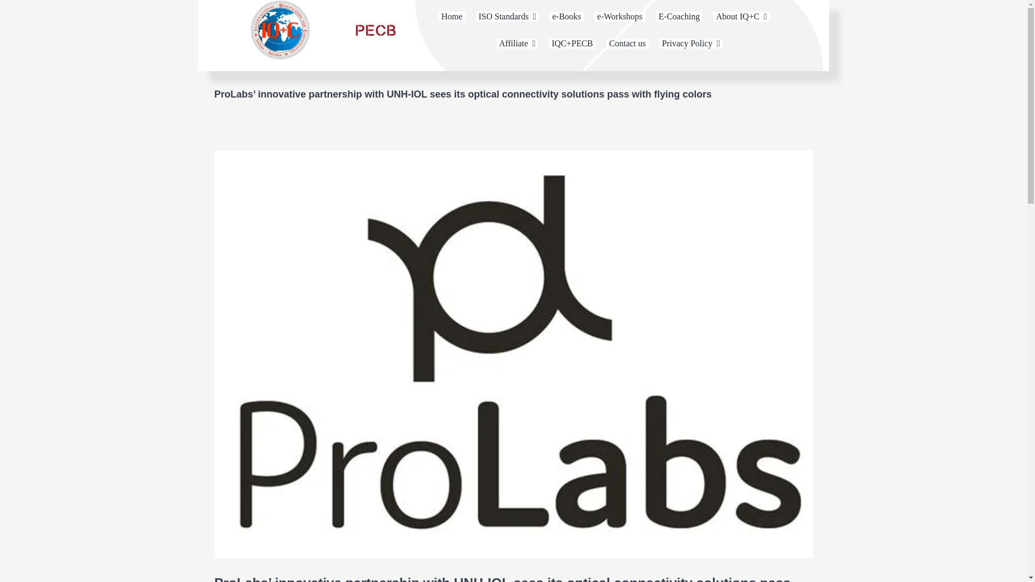 Image resolution: width=1035 pixels, height=582 pixels. Describe the element at coordinates (566, 16) in the screenshot. I see `e-Books` at that location.